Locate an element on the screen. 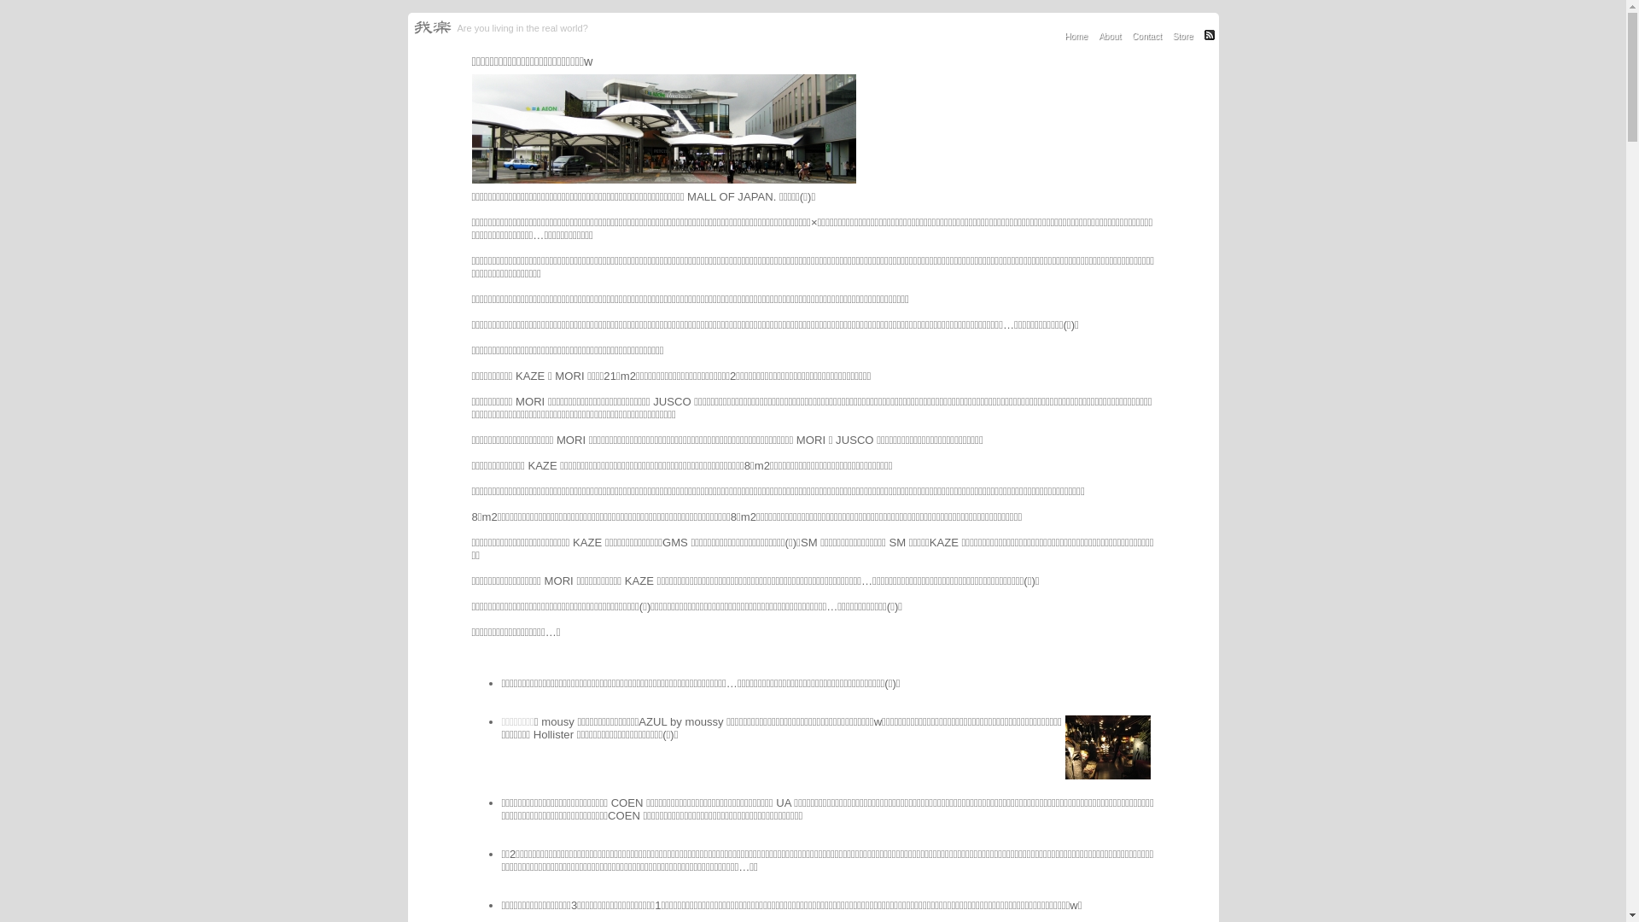 Image resolution: width=1639 pixels, height=922 pixels. Contact is located at coordinates (1147, 36).